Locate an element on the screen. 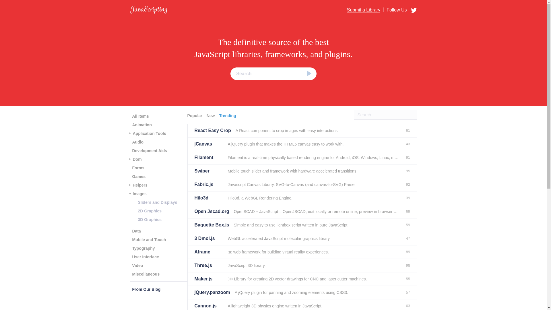  Video is located at coordinates (137, 265).